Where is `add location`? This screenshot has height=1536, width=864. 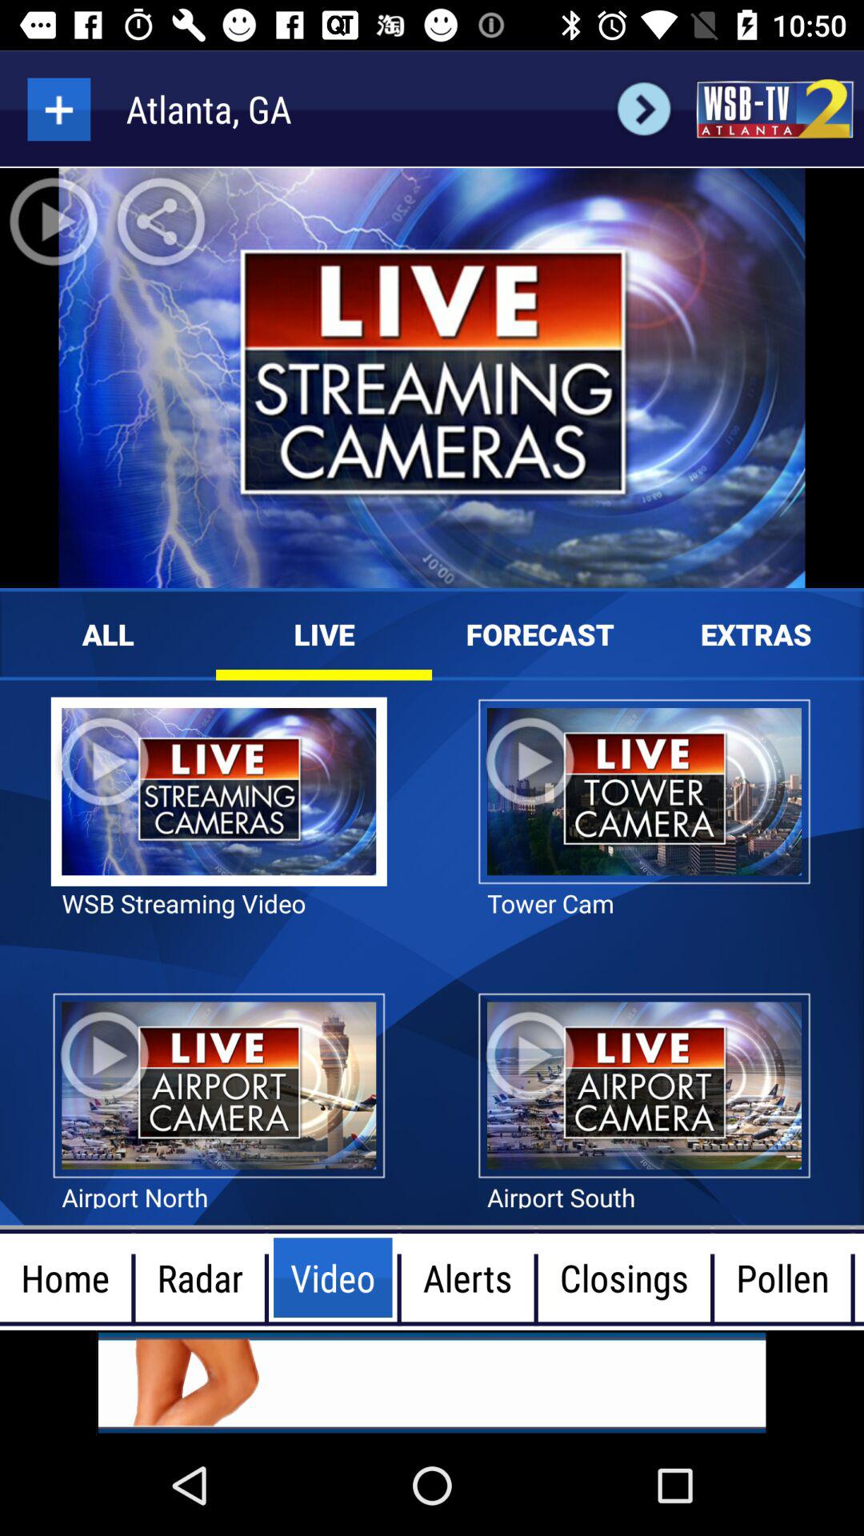
add location is located at coordinates (59, 109).